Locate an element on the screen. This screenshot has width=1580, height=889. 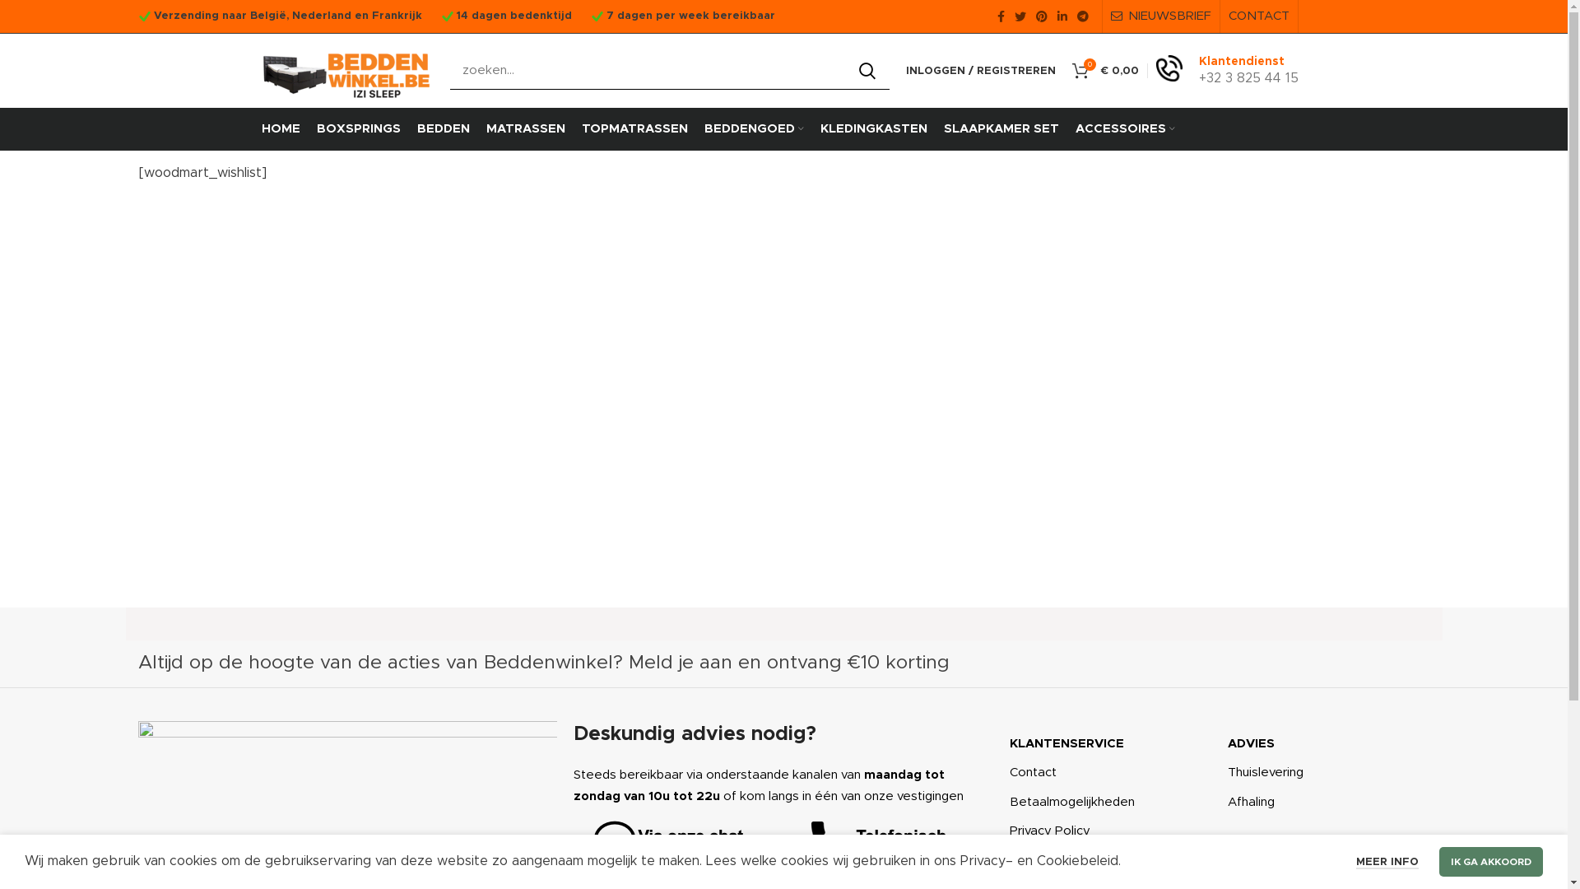
IK GA AKKOORD is located at coordinates (1491, 862).